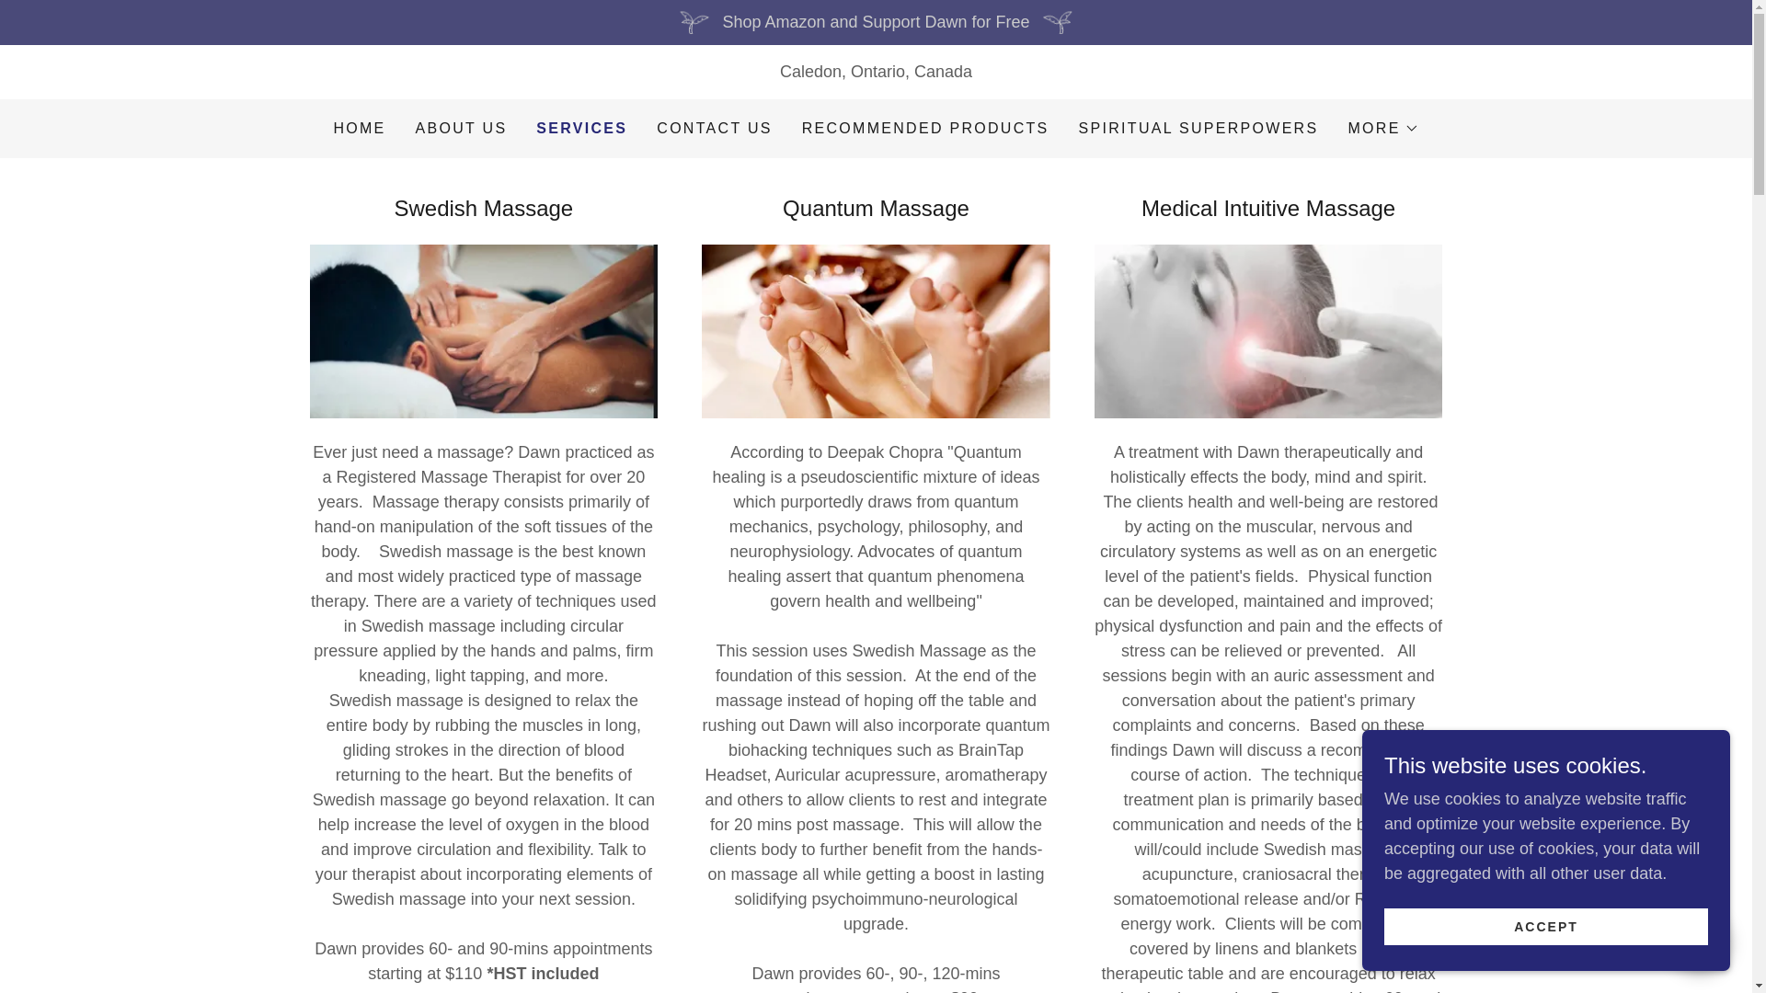 The image size is (1766, 993). I want to click on ACCEPT, so click(1546, 927).